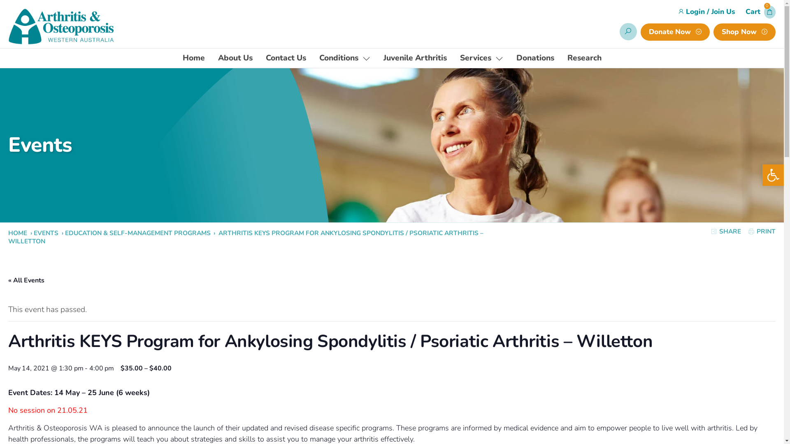 This screenshot has height=444, width=790. Describe the element at coordinates (726, 231) in the screenshot. I see `SHARE` at that location.